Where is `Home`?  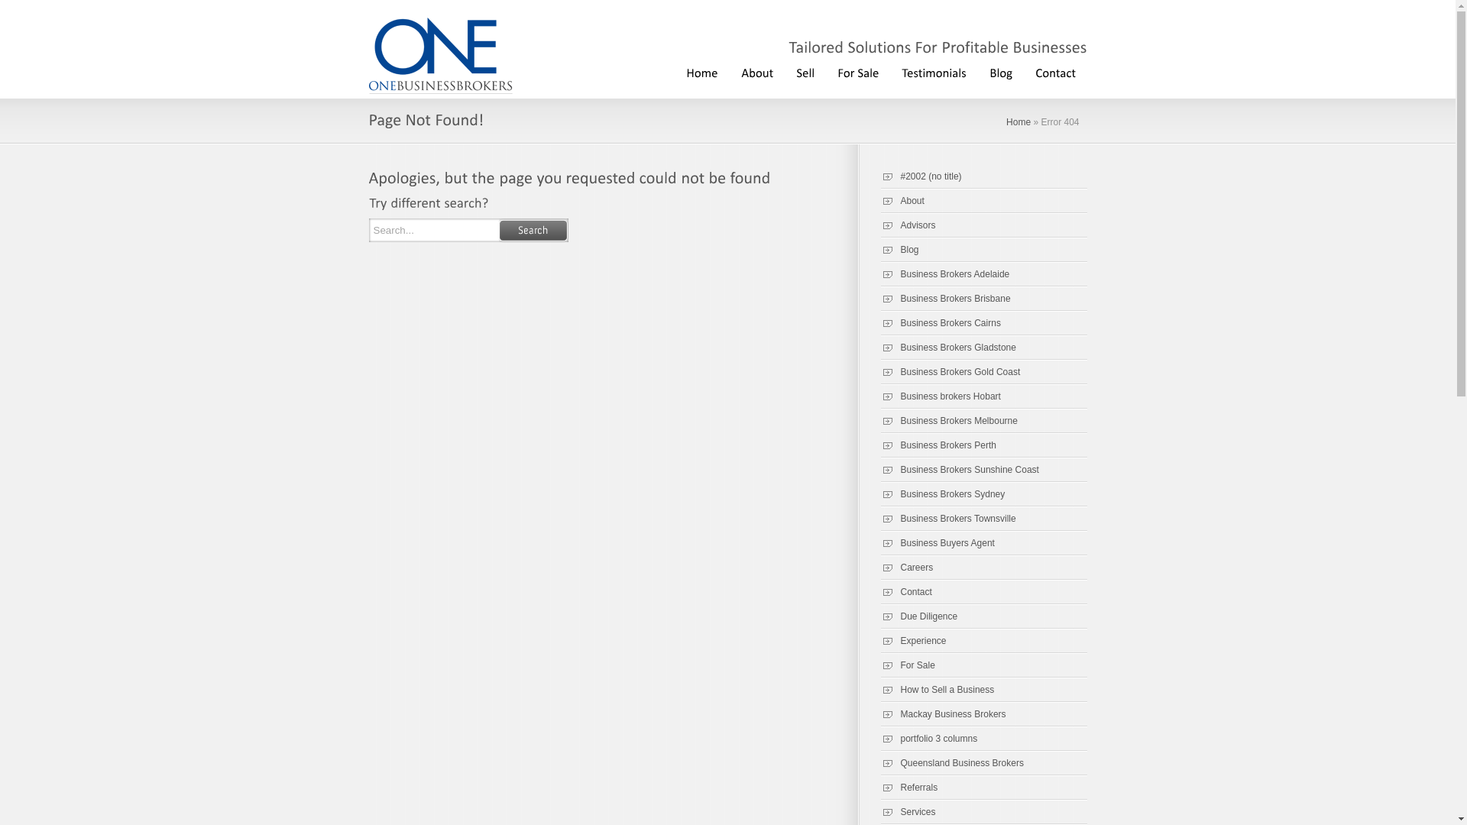 Home is located at coordinates (701, 72).